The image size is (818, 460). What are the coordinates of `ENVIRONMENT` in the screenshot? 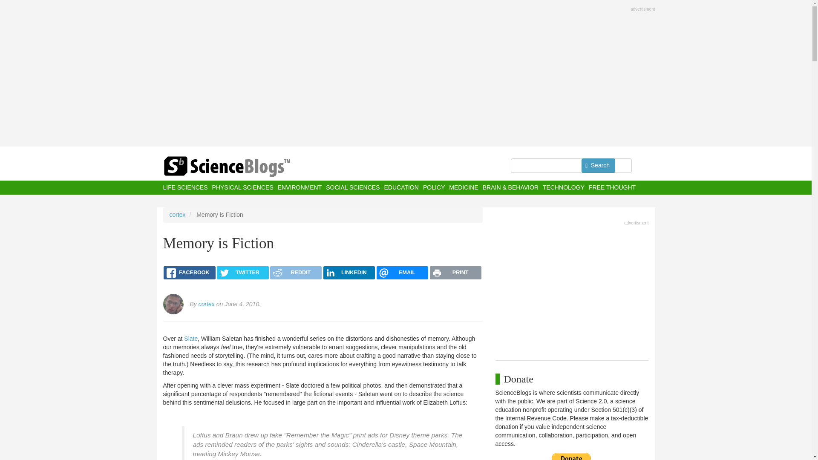 It's located at (300, 187).